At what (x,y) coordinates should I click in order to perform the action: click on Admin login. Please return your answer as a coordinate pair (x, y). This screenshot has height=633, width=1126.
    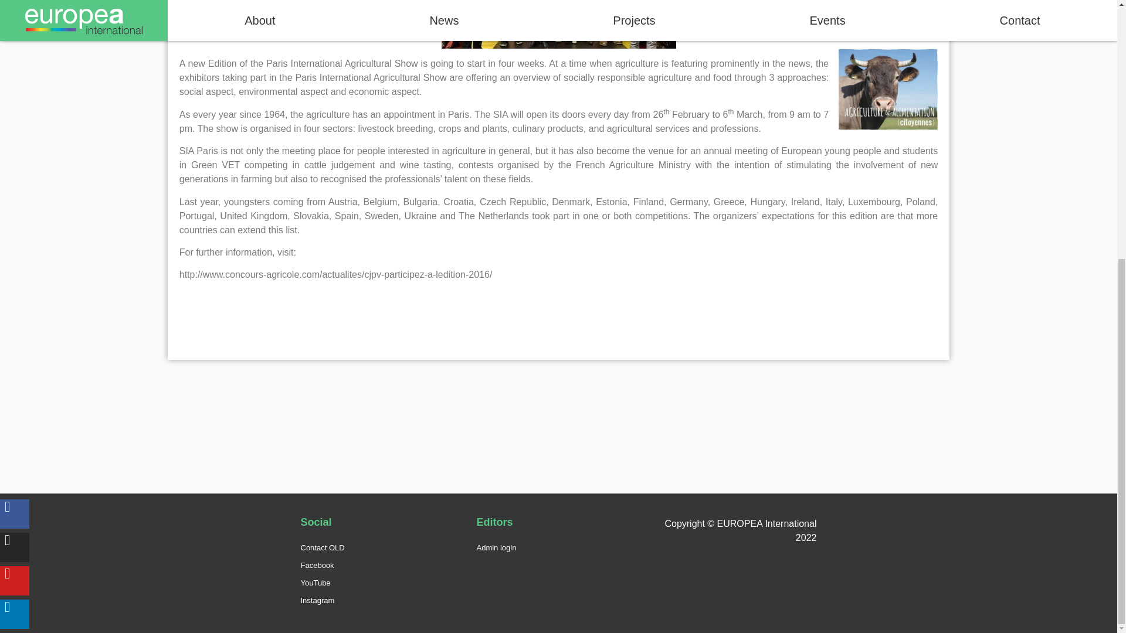
    Looking at the image, I should click on (558, 548).